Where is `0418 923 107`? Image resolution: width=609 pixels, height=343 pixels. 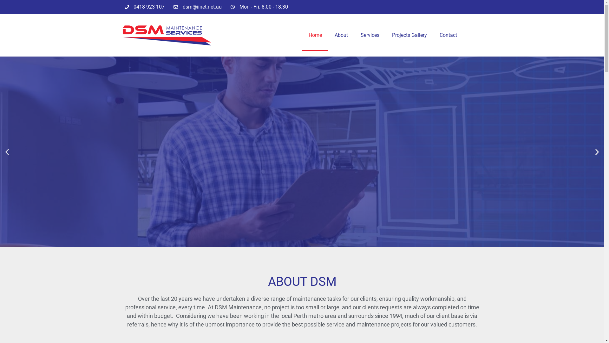 0418 923 107 is located at coordinates (145, 7).